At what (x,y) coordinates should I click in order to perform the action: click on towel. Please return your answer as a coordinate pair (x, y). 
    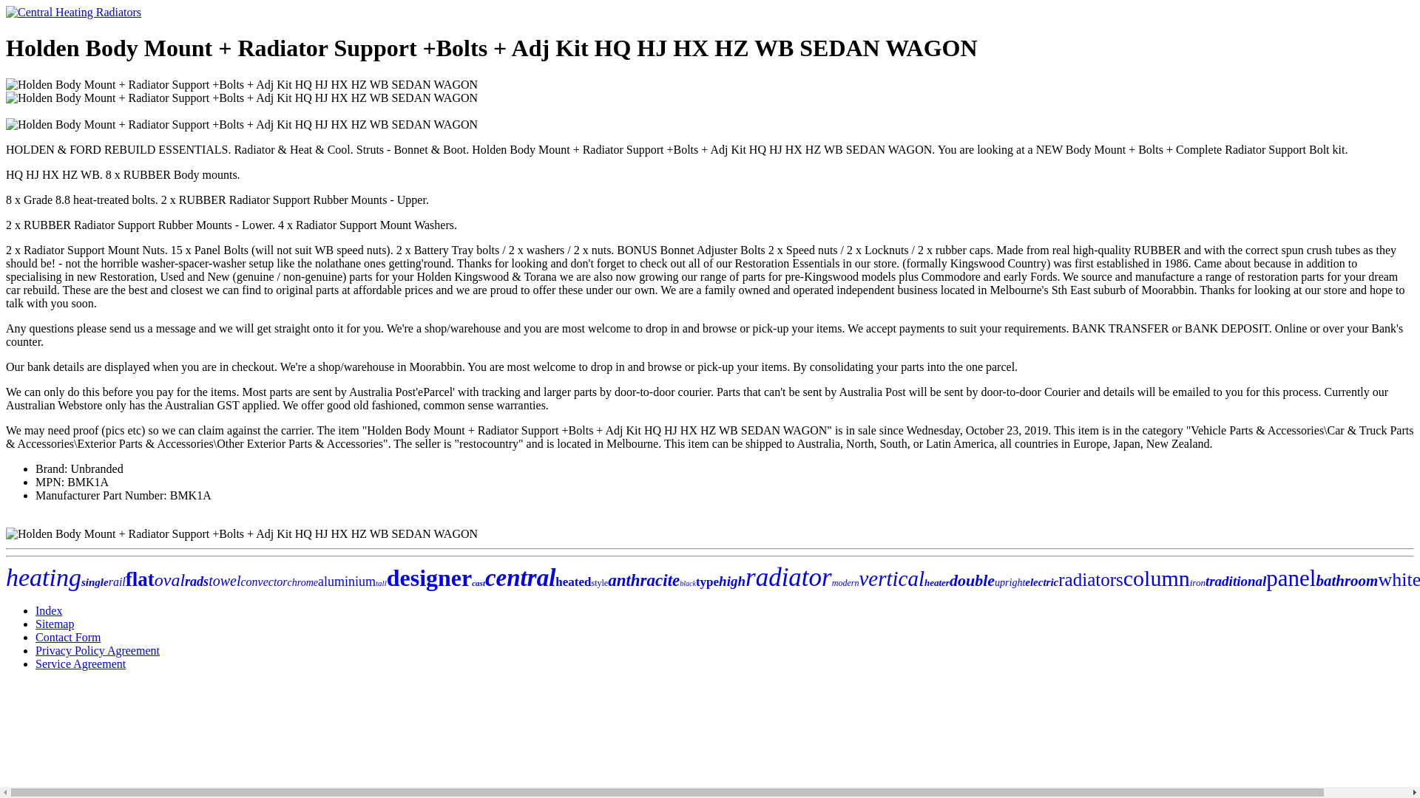
    Looking at the image, I should click on (224, 581).